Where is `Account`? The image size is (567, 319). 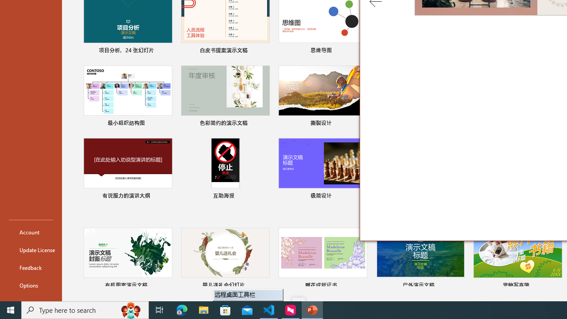 Account is located at coordinates (31, 232).